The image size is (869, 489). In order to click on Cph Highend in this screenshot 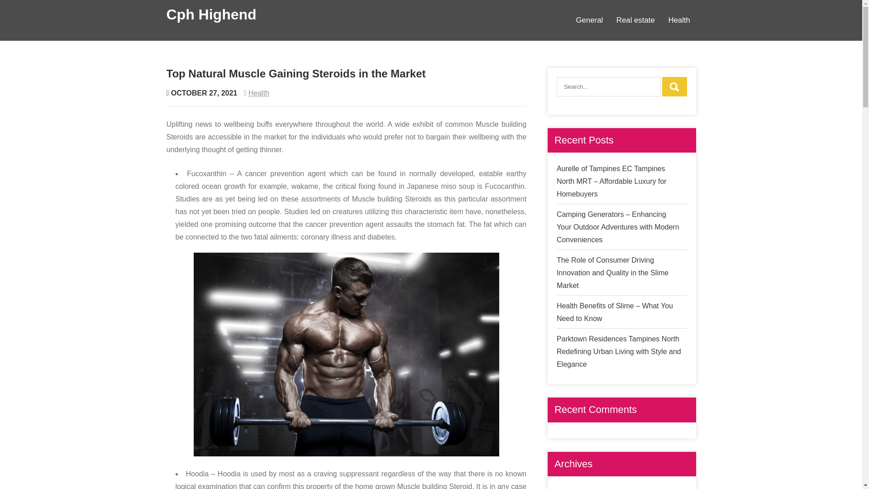, I will do `click(211, 14)`.